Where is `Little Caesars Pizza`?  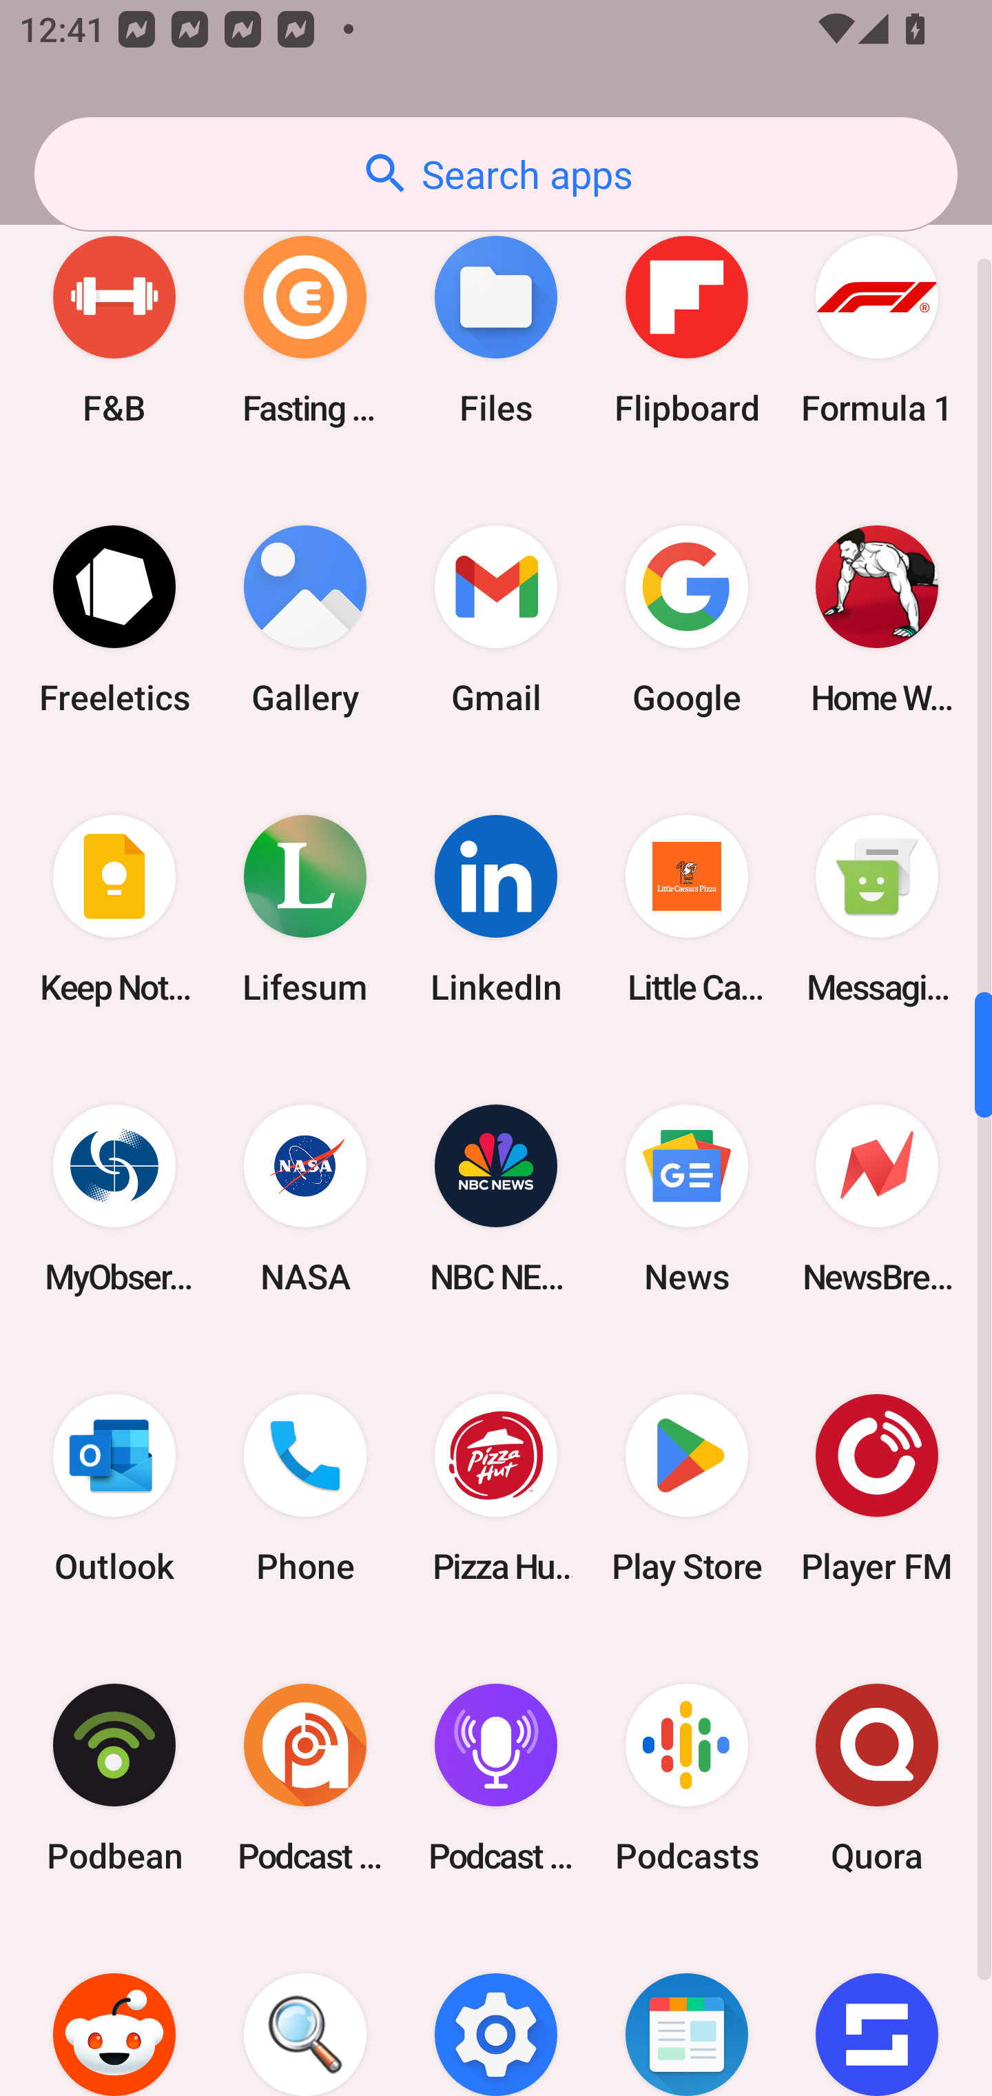
Little Caesars Pizza is located at coordinates (686, 909).